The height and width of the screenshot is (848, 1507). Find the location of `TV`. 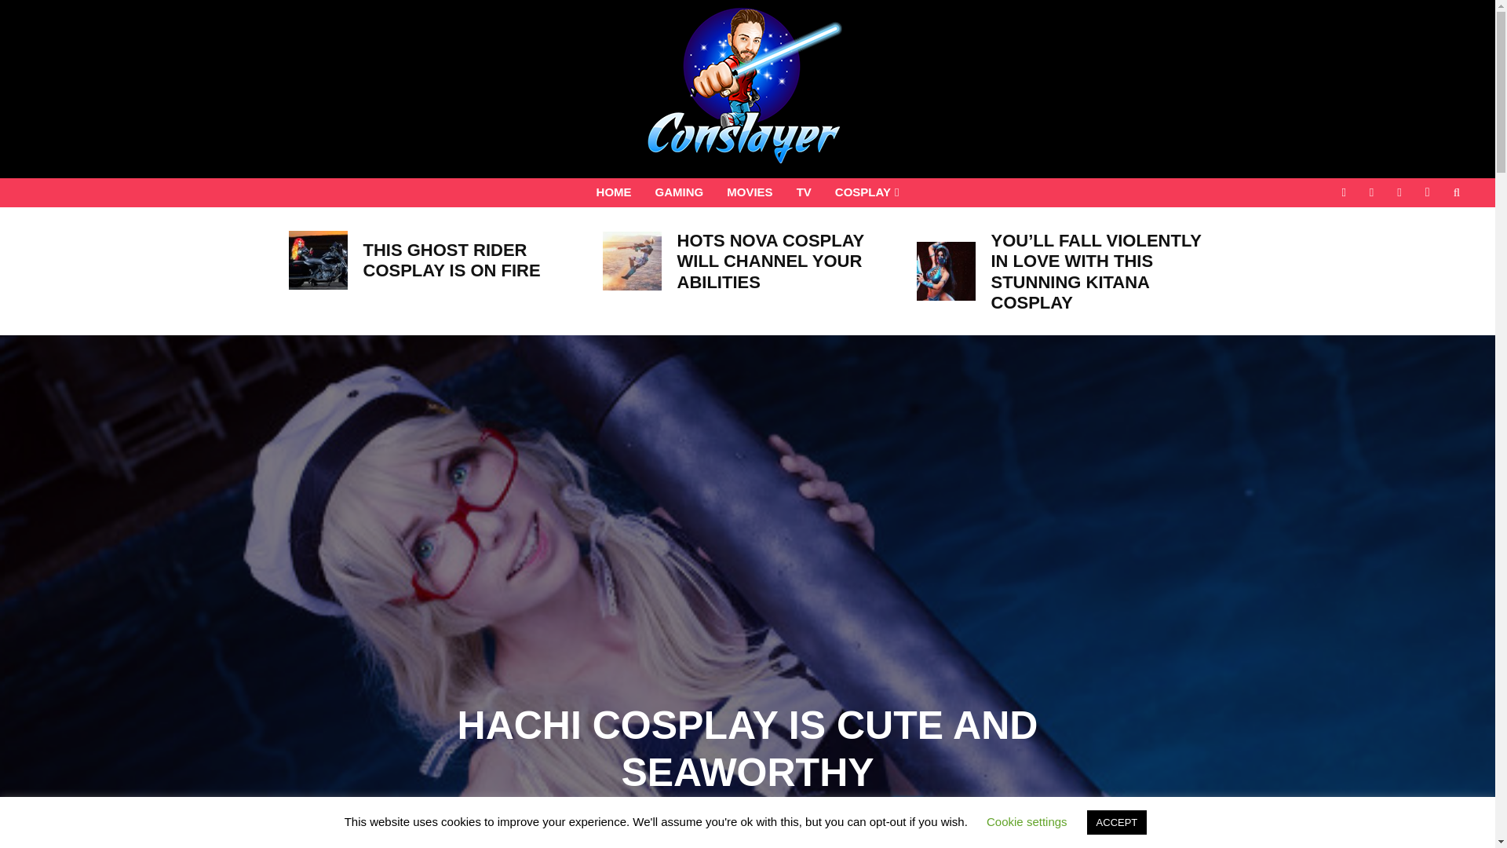

TV is located at coordinates (804, 192).